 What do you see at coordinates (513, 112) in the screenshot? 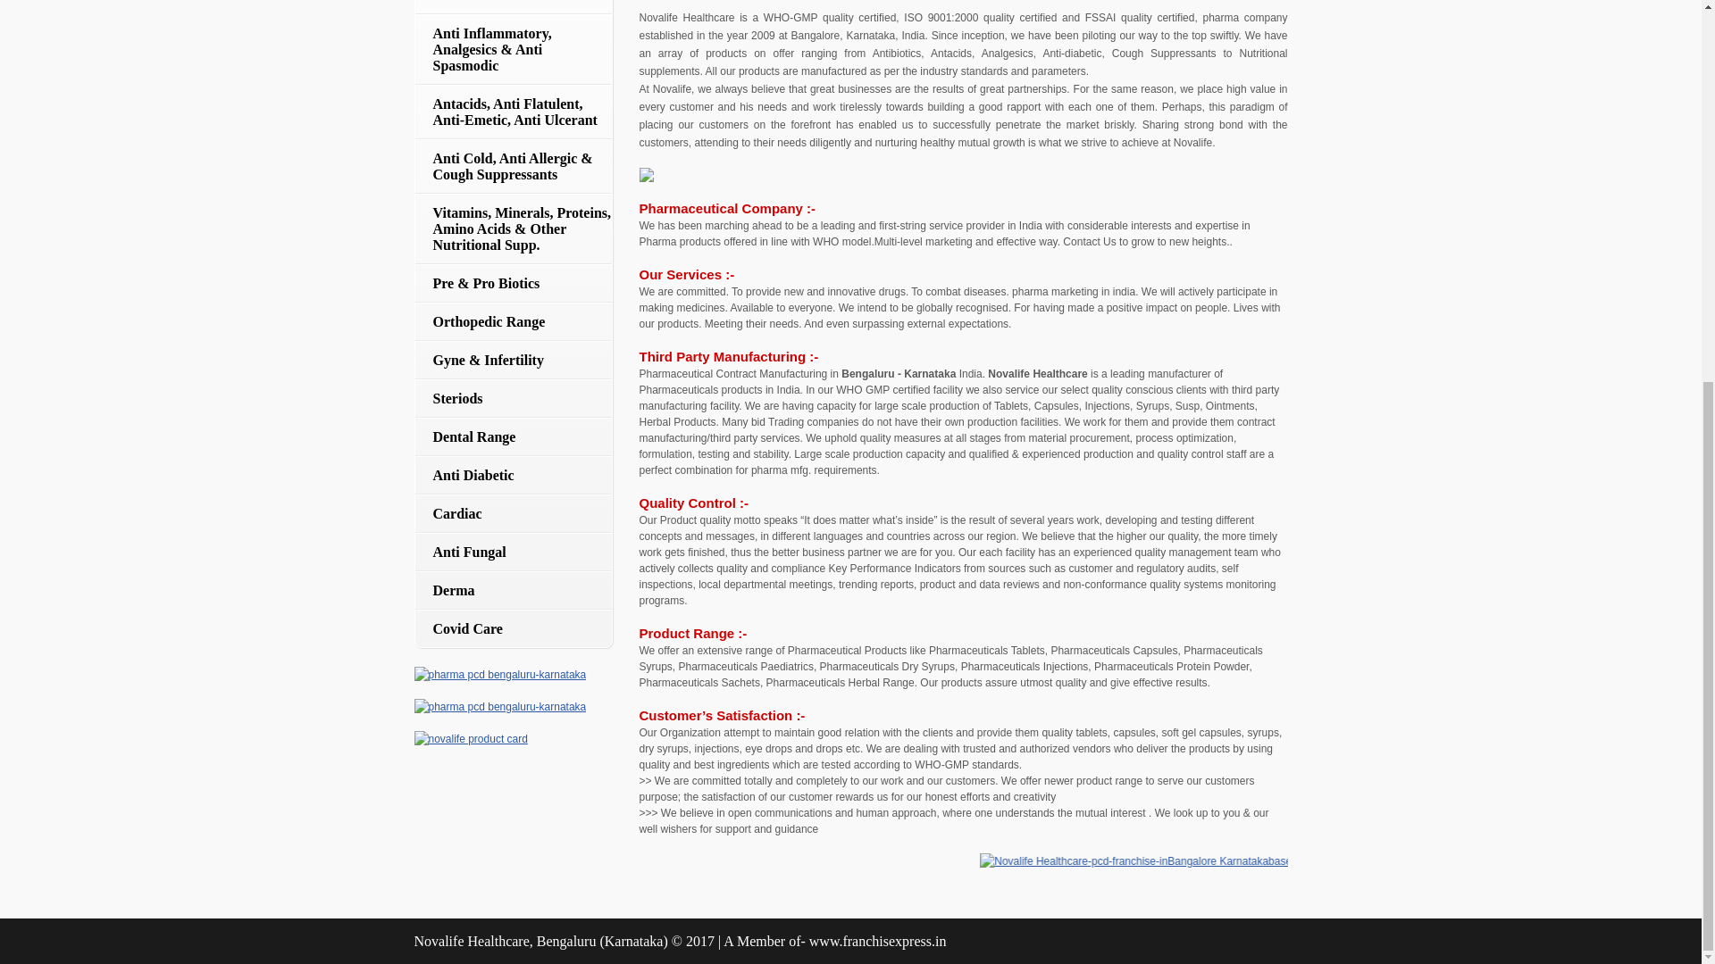
I see `Antacids, Anti Flatulent, Anti-Emetic, Anti Ulcerant` at bounding box center [513, 112].